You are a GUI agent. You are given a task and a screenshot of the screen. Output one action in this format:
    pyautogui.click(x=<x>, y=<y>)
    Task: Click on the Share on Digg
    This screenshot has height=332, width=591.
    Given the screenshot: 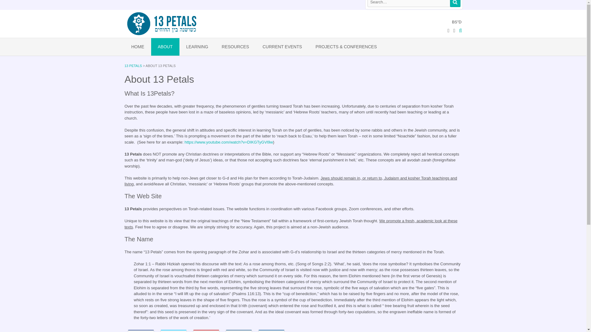 What is the action you would take?
    pyautogui.click(x=271, y=331)
    